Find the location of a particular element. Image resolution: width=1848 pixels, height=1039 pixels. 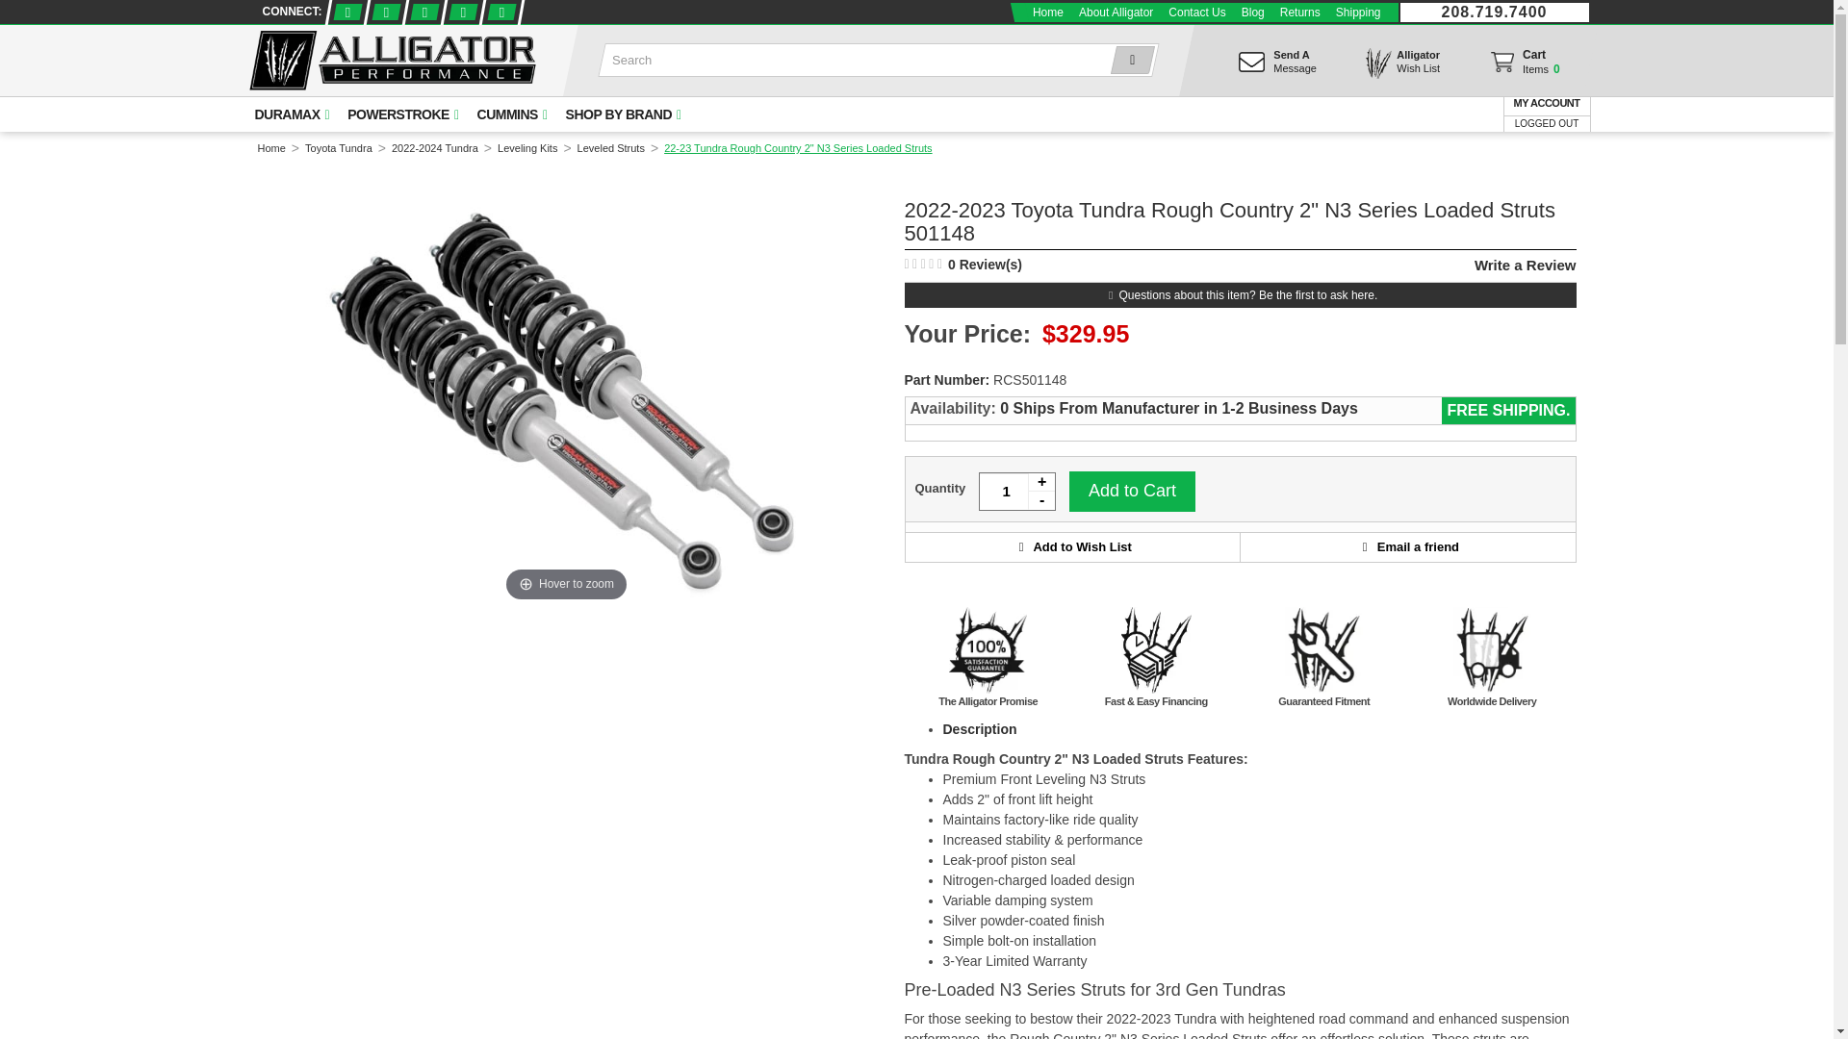

Home is located at coordinates (1048, 12).